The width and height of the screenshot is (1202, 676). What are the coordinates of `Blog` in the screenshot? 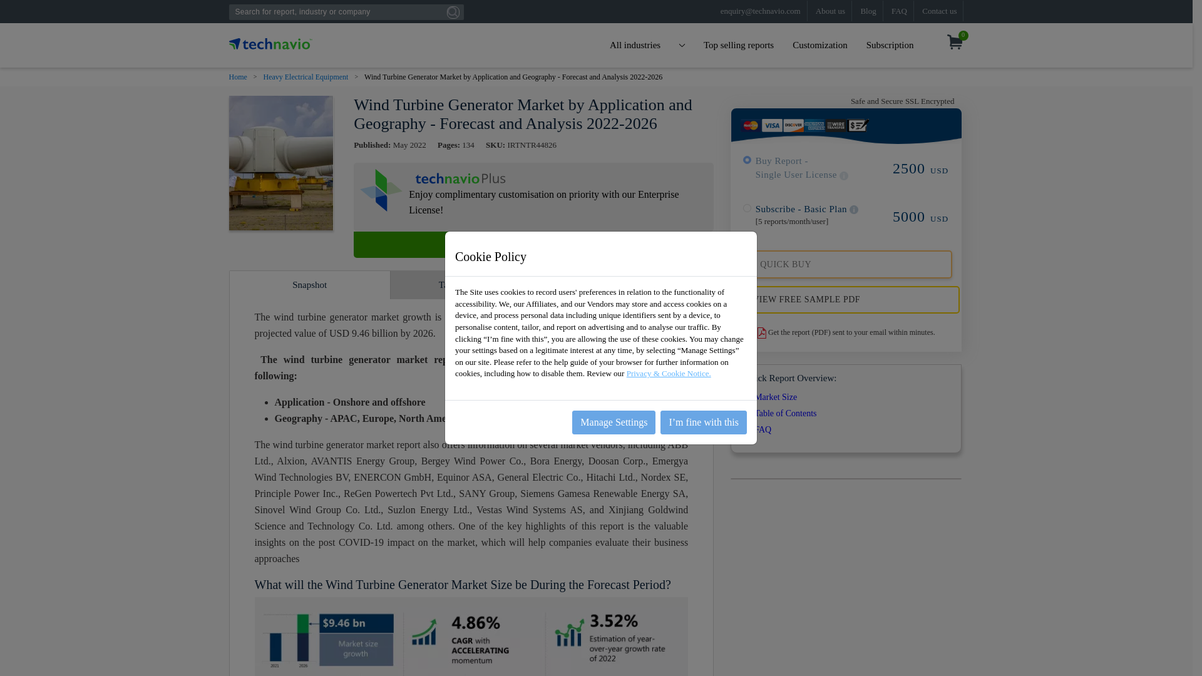 It's located at (868, 11).